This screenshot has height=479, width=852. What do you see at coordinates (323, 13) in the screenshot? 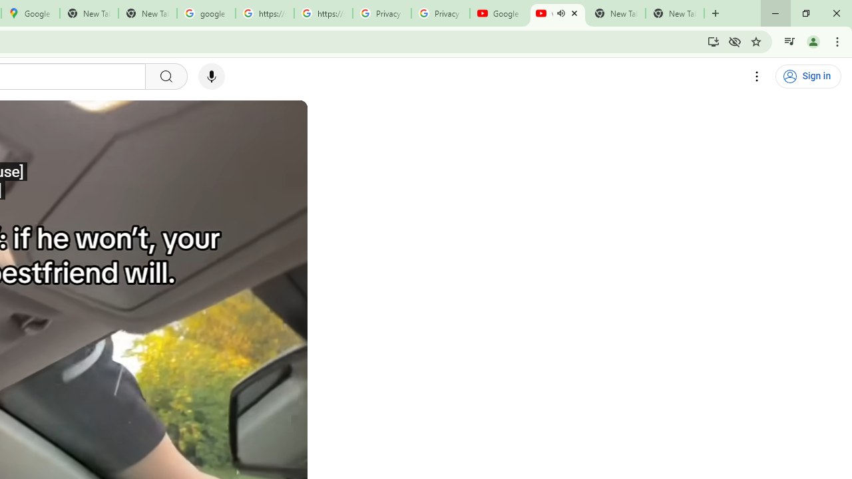
I see `https://scholar.google.com/` at bounding box center [323, 13].